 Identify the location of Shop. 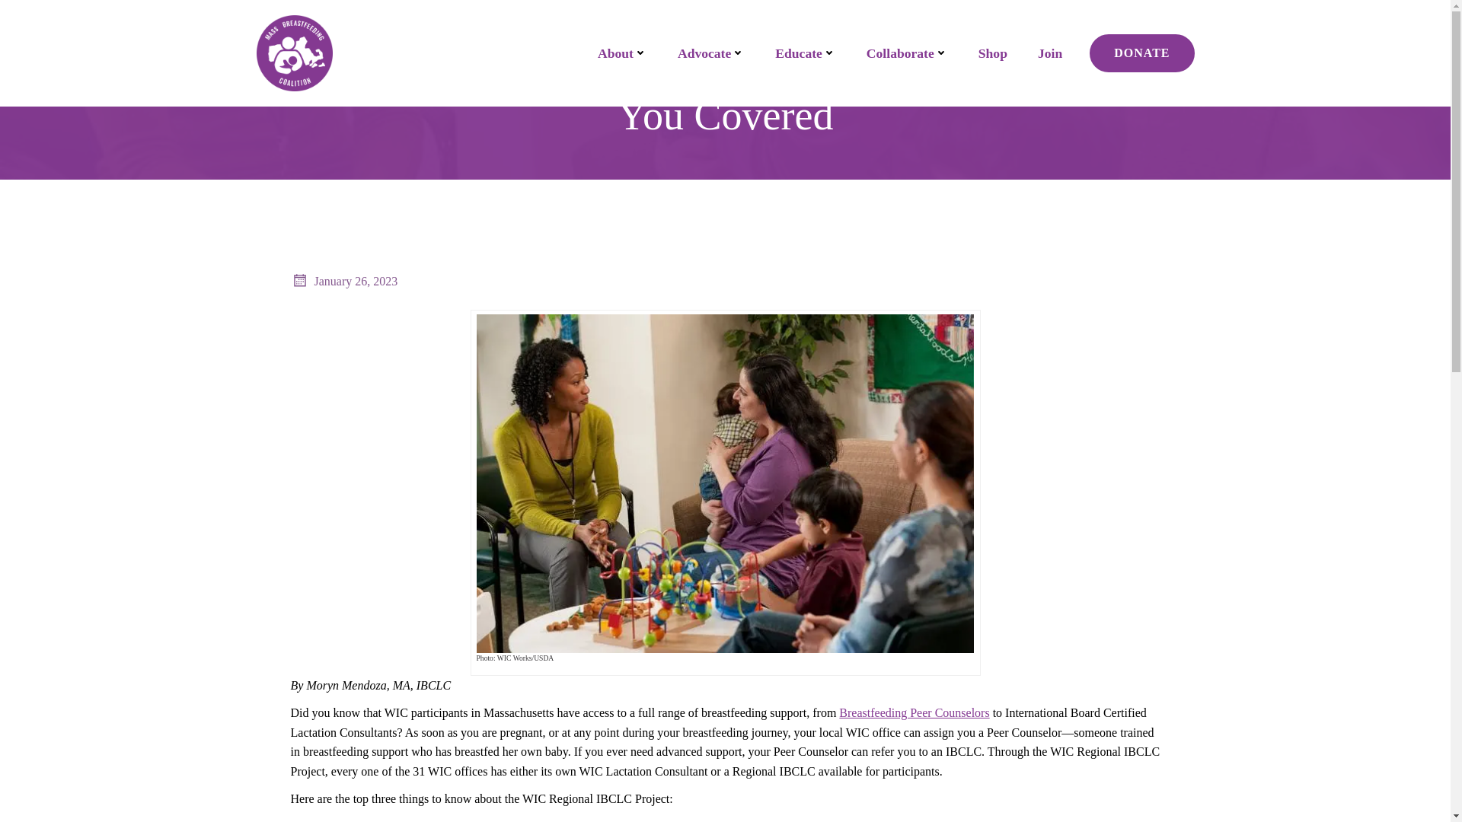
(992, 53).